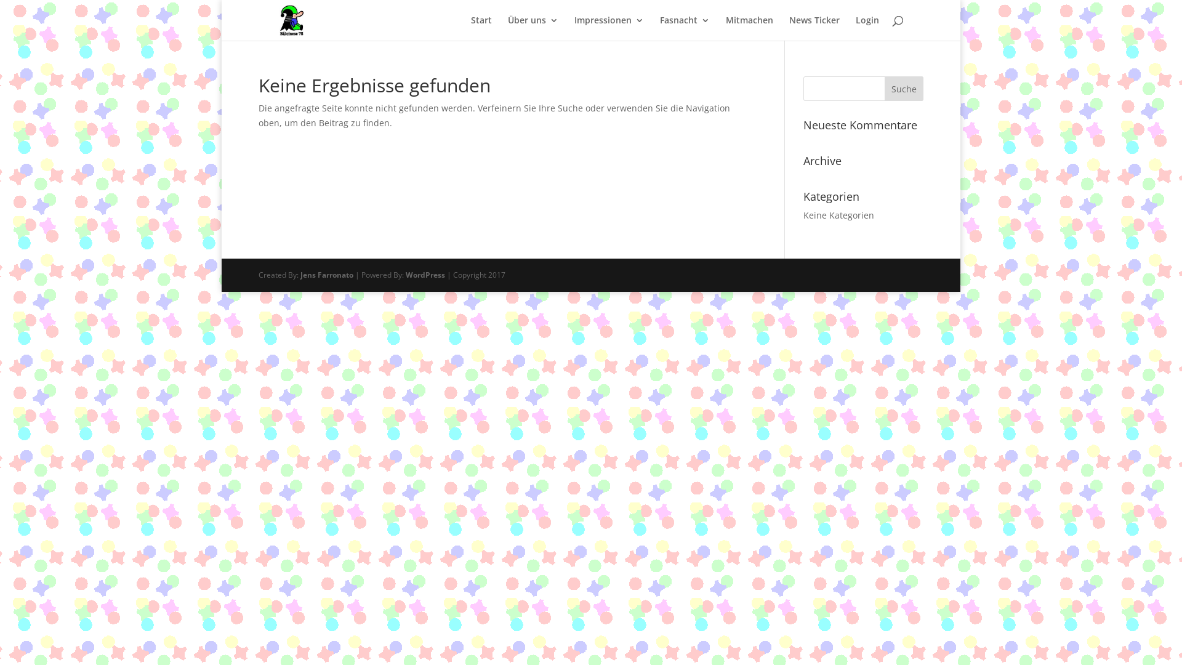  Describe the element at coordinates (425, 275) in the screenshot. I see `WordPress` at that location.